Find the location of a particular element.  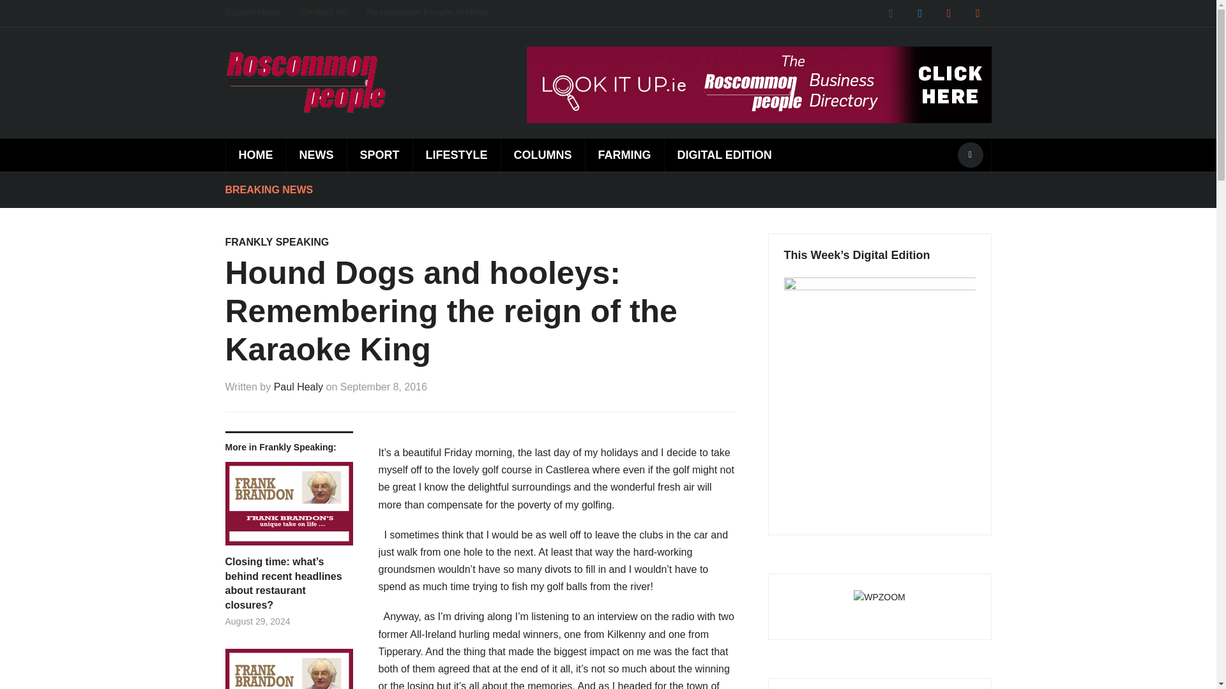

COLUMNS is located at coordinates (542, 155).